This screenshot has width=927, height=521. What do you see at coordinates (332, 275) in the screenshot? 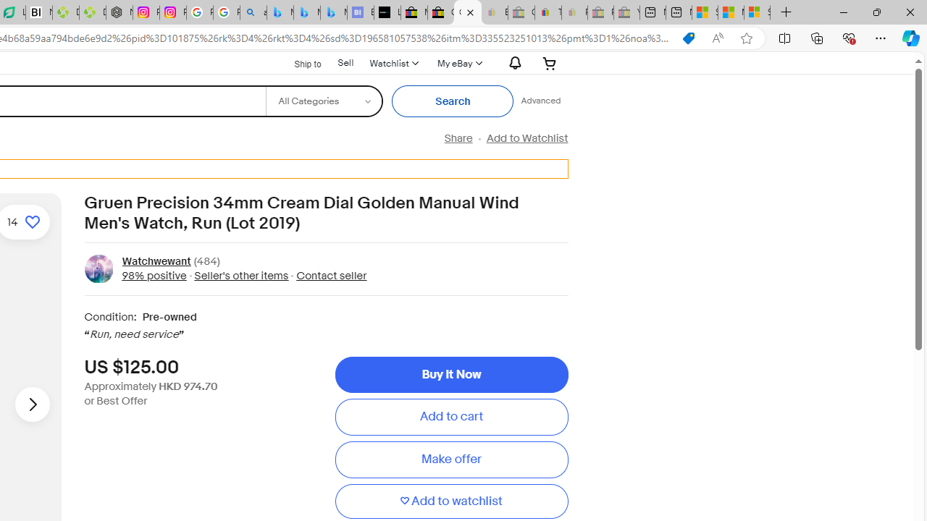
I see `Contact seller` at bounding box center [332, 275].